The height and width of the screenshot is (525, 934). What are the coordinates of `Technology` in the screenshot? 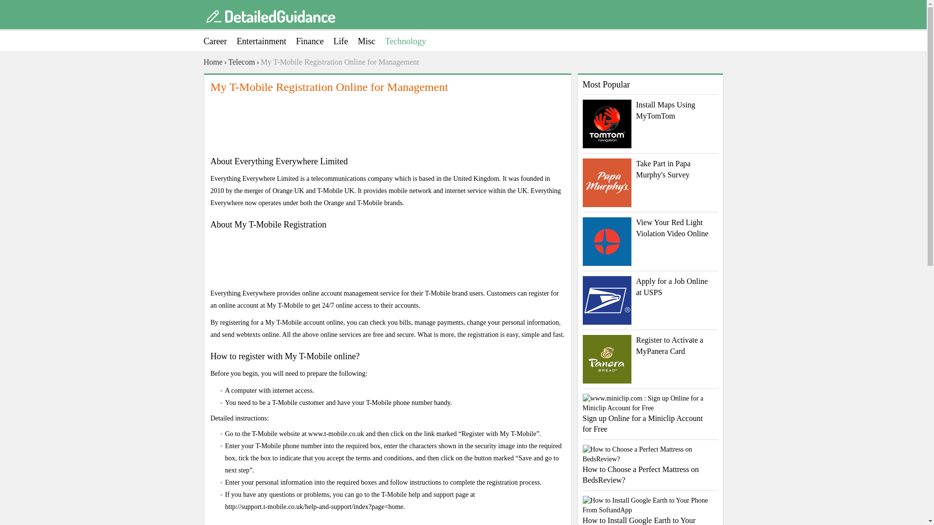 It's located at (411, 41).